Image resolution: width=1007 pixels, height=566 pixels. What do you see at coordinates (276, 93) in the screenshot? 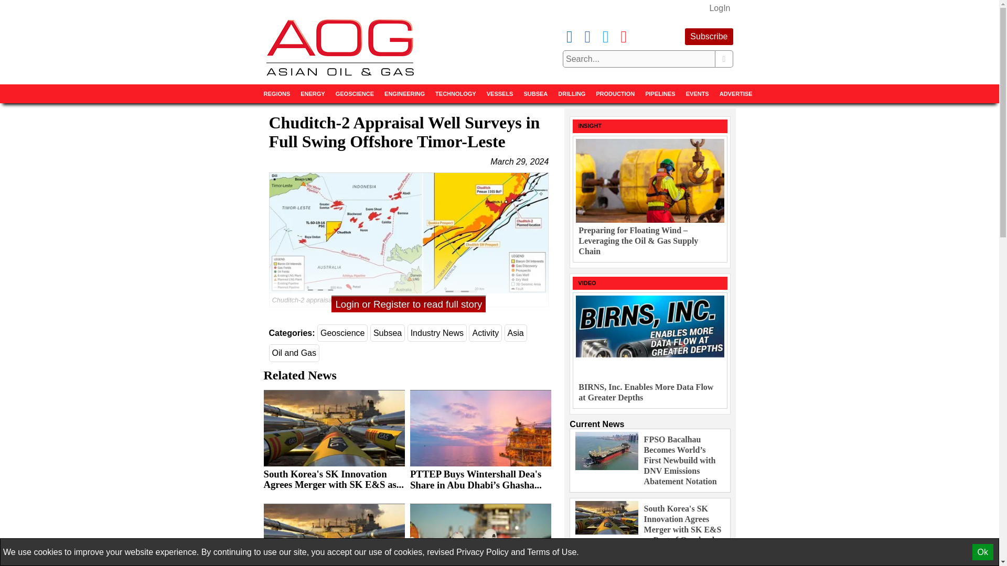
I see `REGIONS` at bounding box center [276, 93].